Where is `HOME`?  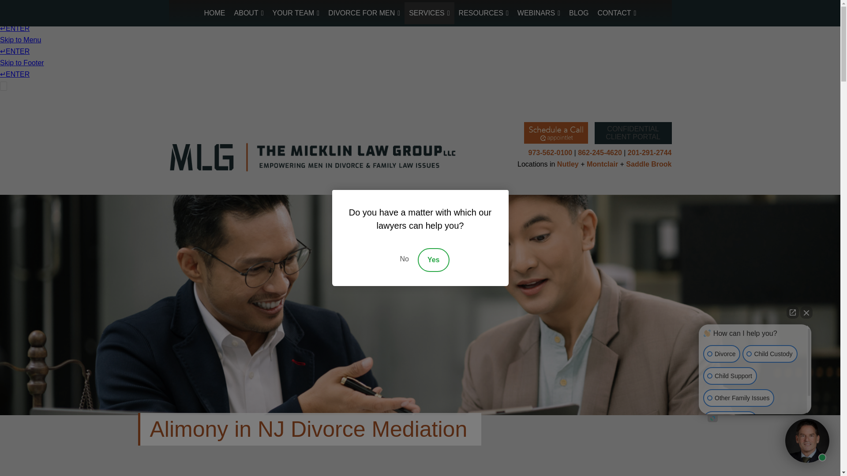 HOME is located at coordinates (214, 13).